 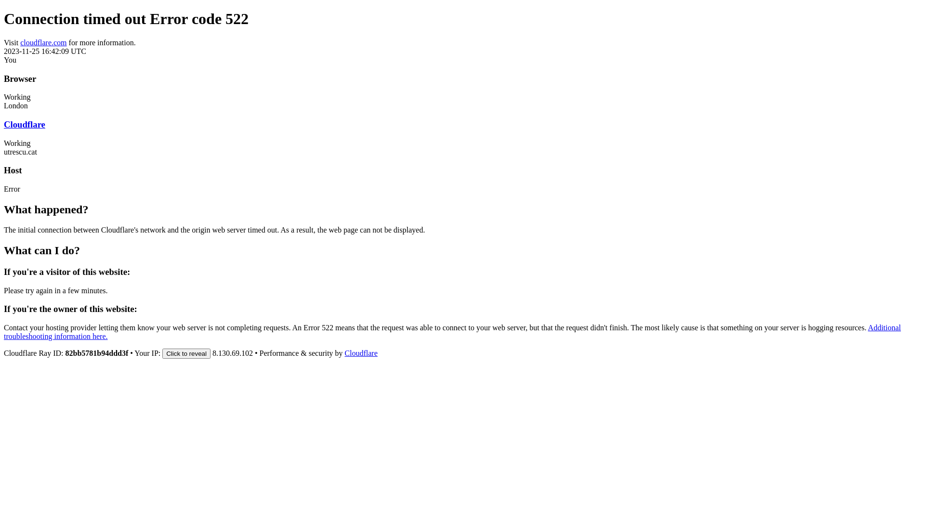 I want to click on Additional troubleshooting information here., so click(x=452, y=332).